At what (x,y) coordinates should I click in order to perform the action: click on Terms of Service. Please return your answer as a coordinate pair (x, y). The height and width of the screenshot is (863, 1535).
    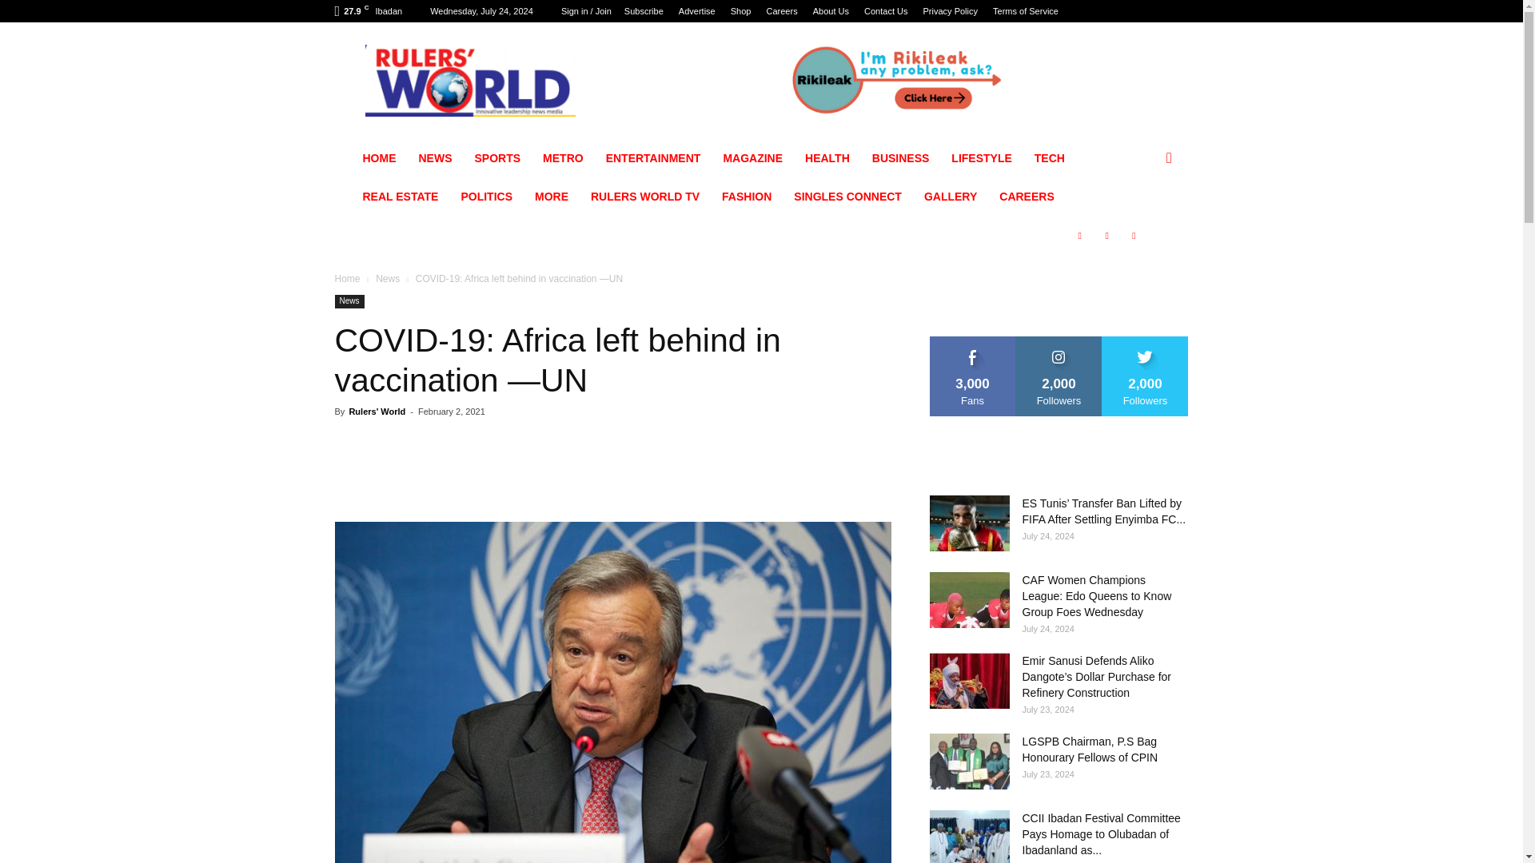
    Looking at the image, I should click on (1026, 11).